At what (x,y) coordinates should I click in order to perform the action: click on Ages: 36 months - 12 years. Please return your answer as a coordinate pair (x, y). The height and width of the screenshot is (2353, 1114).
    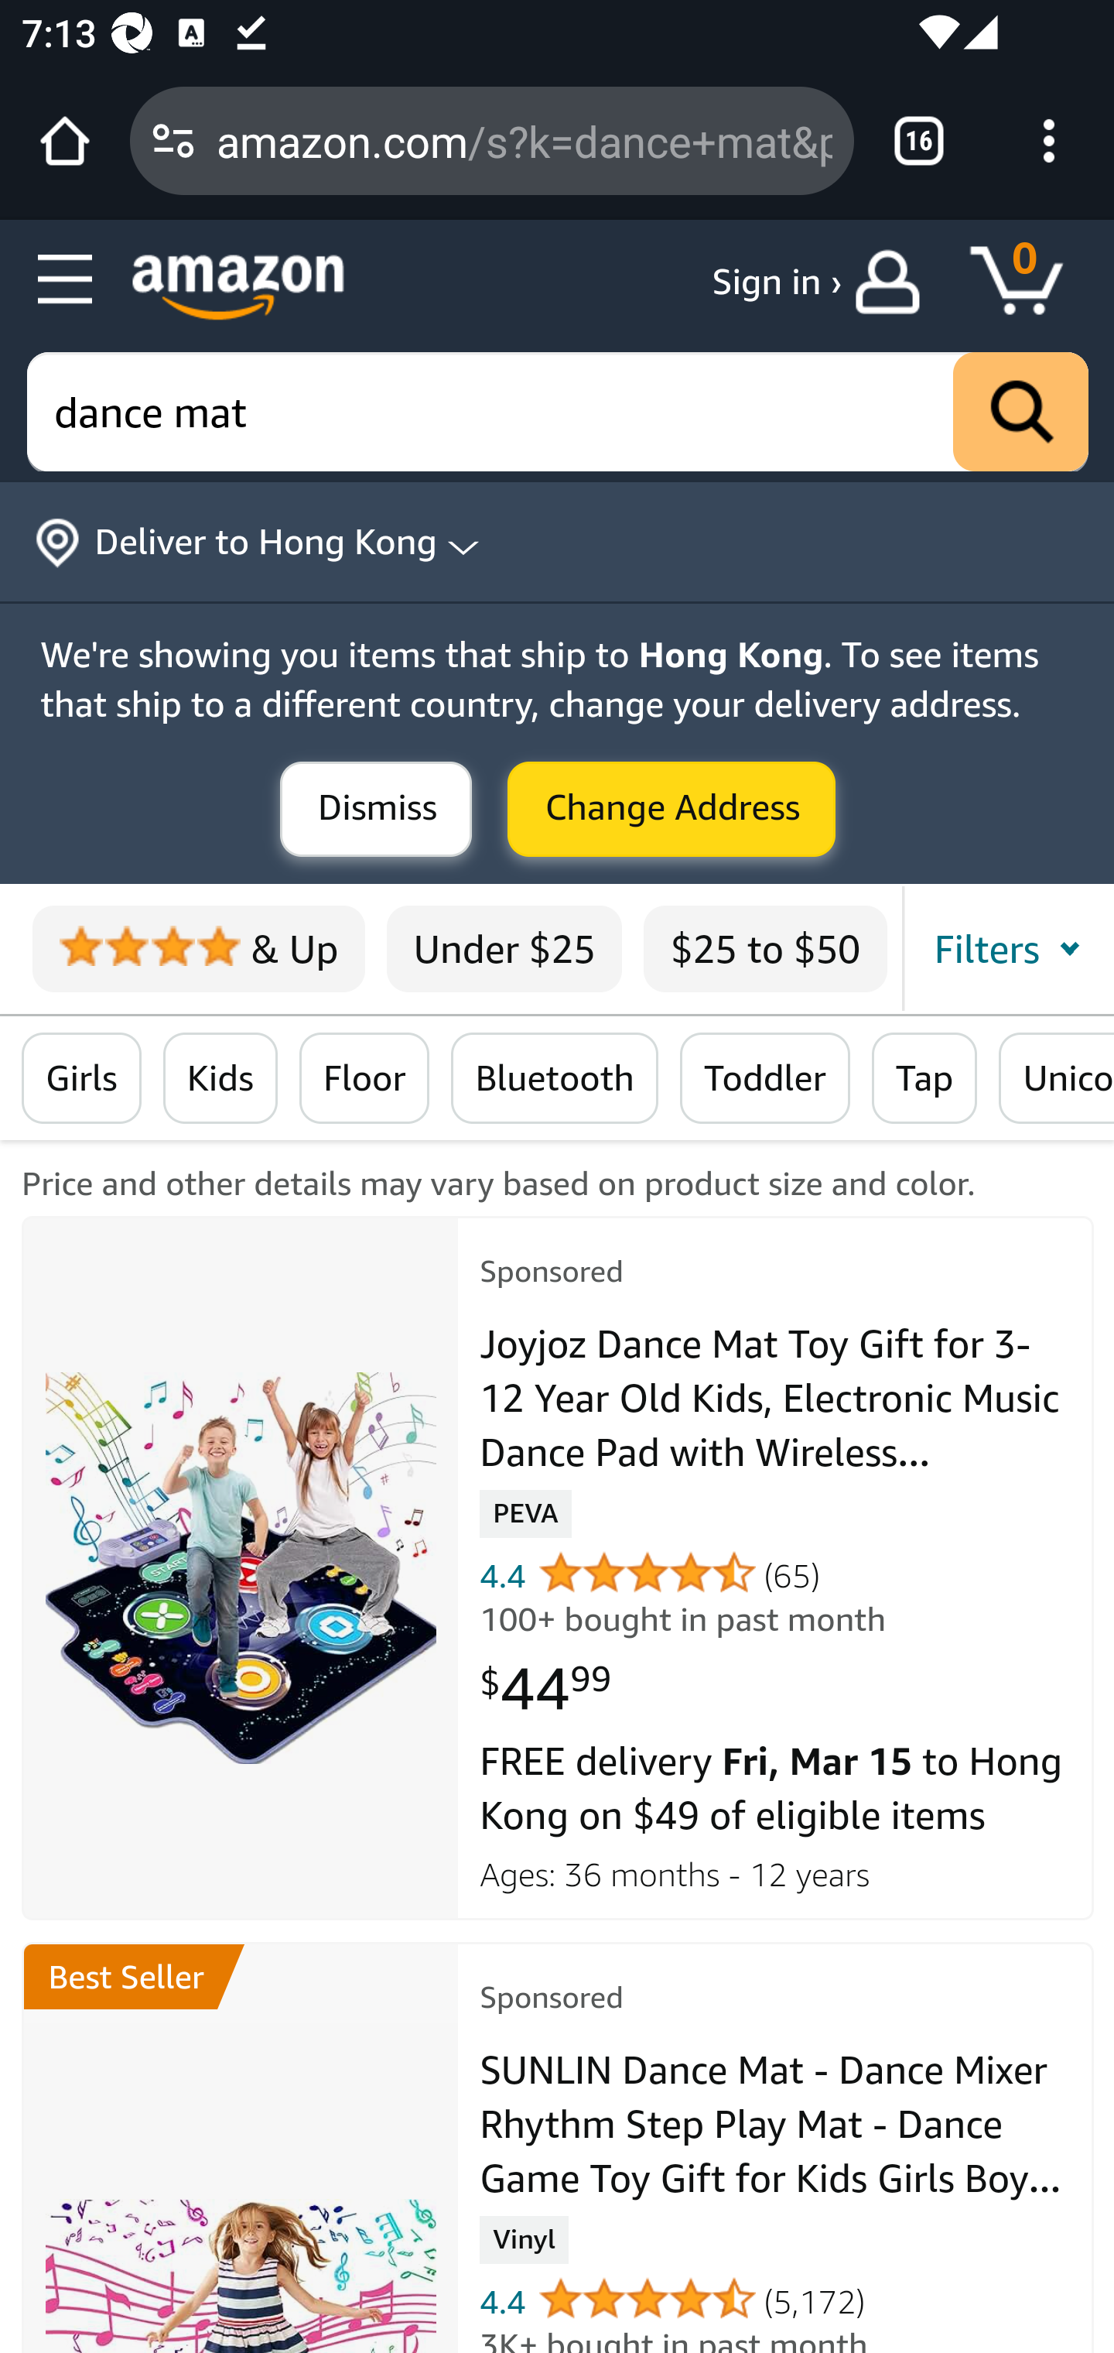
    Looking at the image, I should click on (777, 1870).